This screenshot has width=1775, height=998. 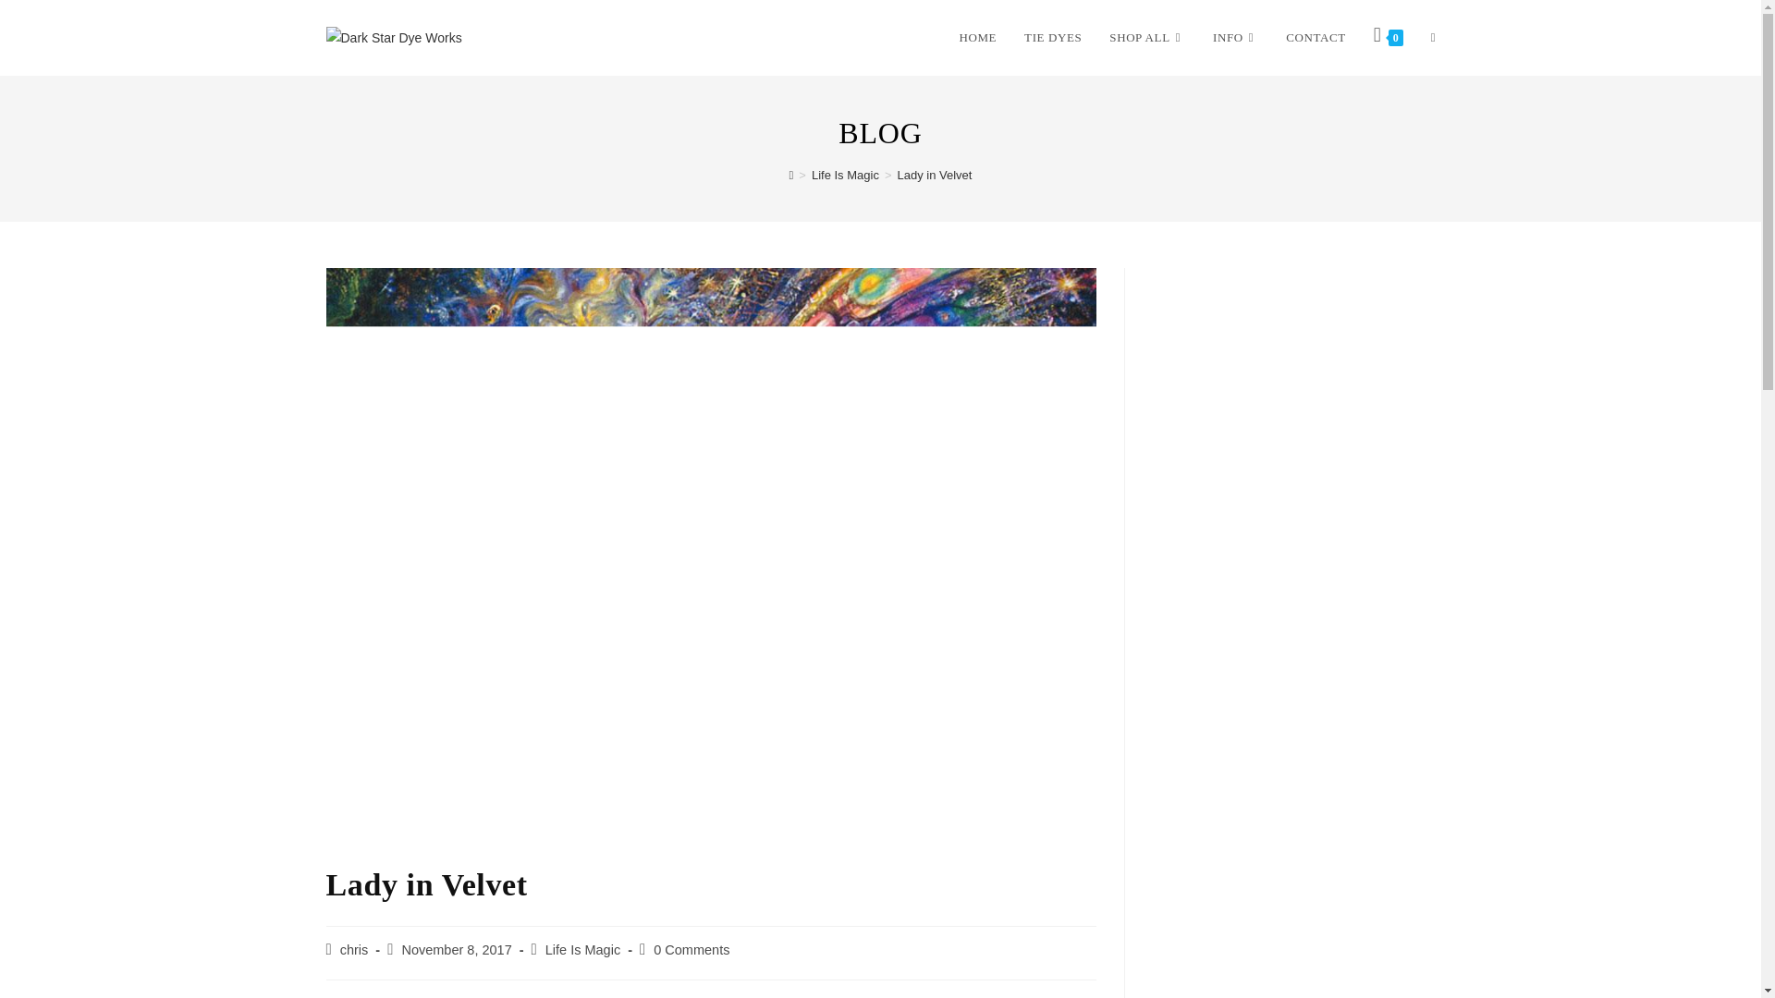 What do you see at coordinates (1052, 37) in the screenshot?
I see `TIE DYES` at bounding box center [1052, 37].